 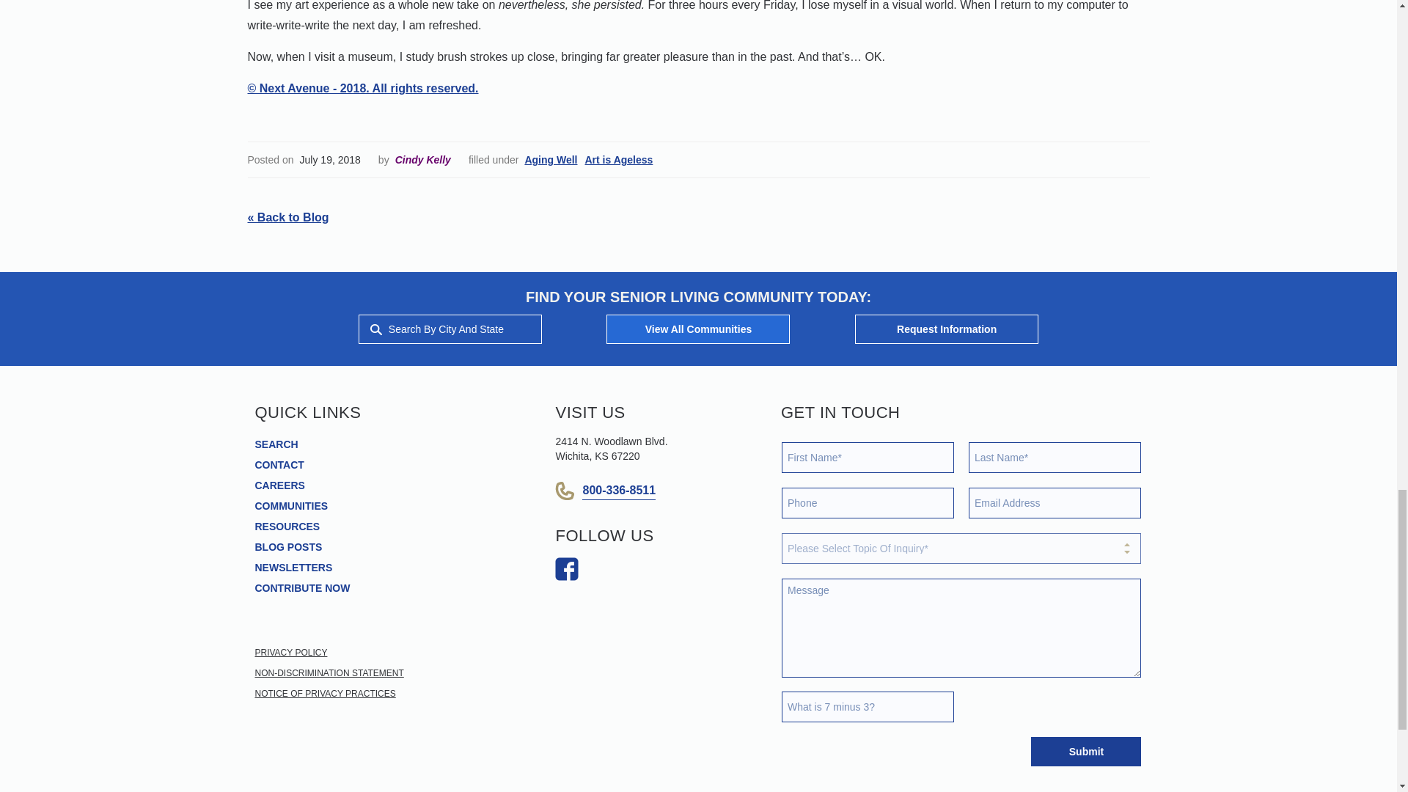 What do you see at coordinates (1085, 752) in the screenshot?
I see `Submit` at bounding box center [1085, 752].